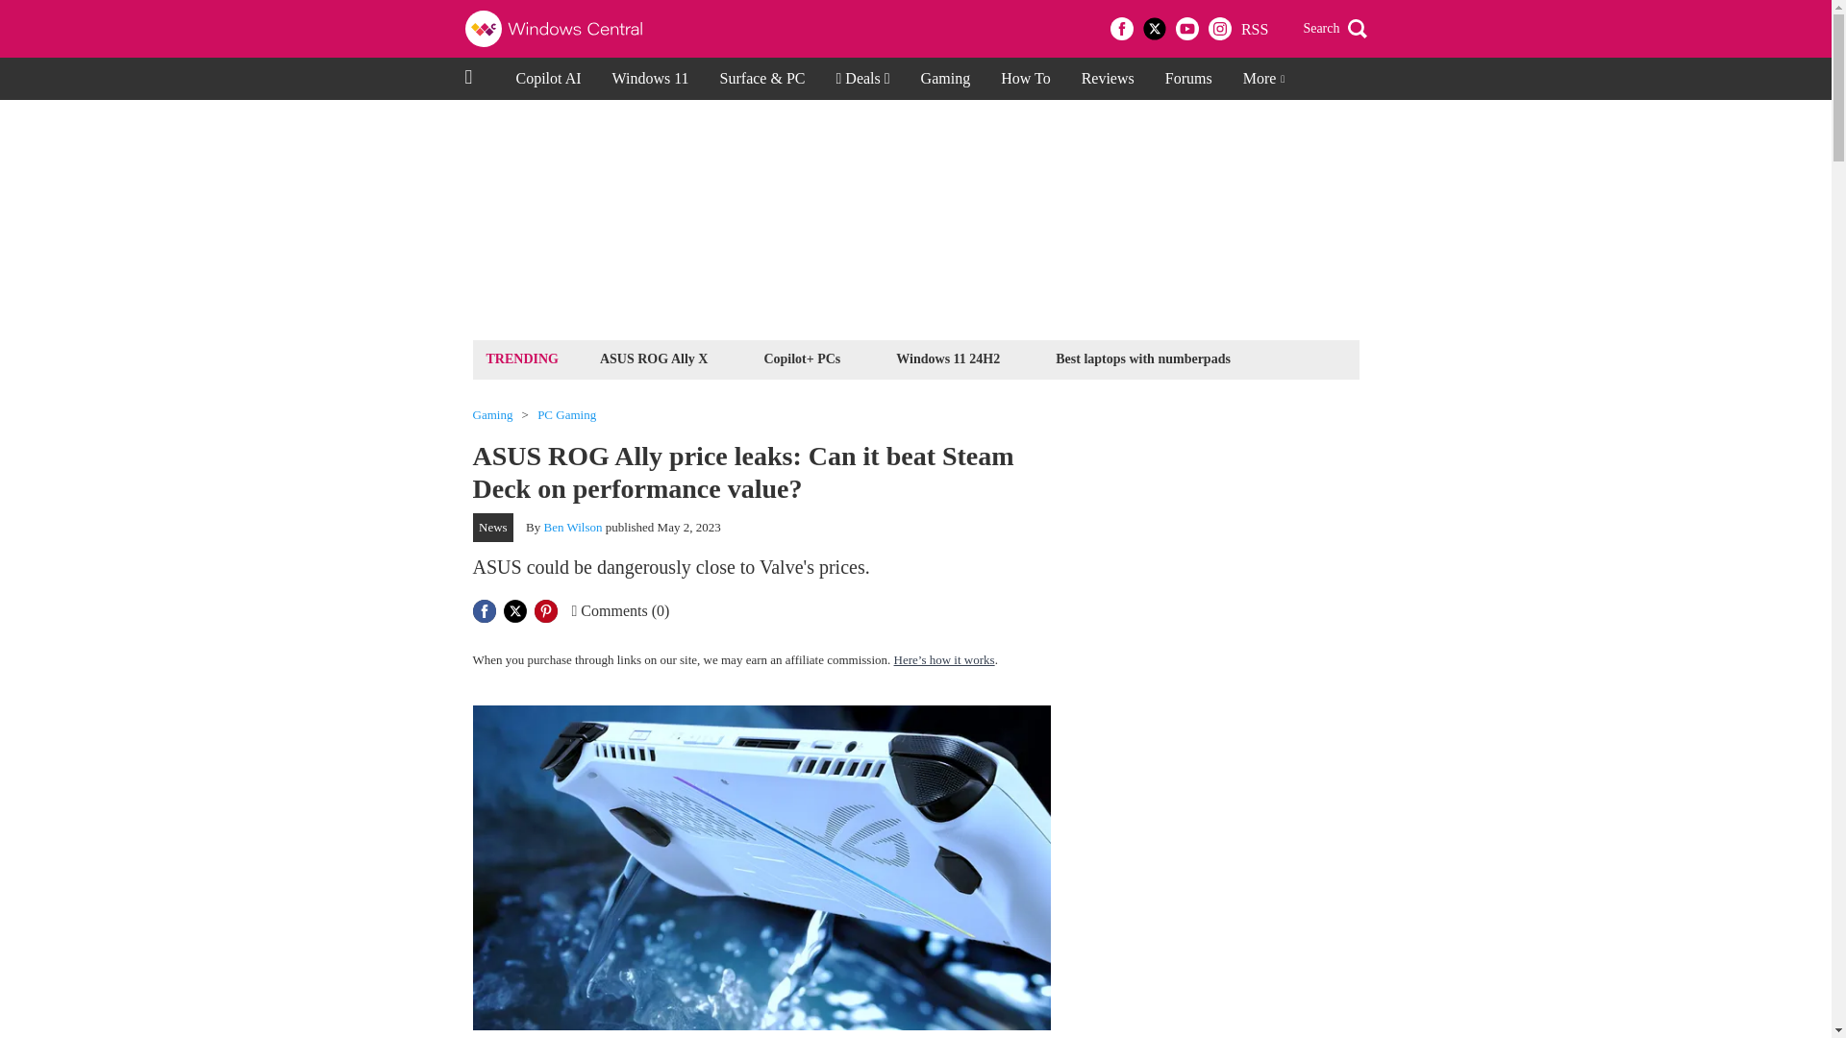 Image resolution: width=1846 pixels, height=1038 pixels. What do you see at coordinates (1254, 29) in the screenshot?
I see `RSS` at bounding box center [1254, 29].